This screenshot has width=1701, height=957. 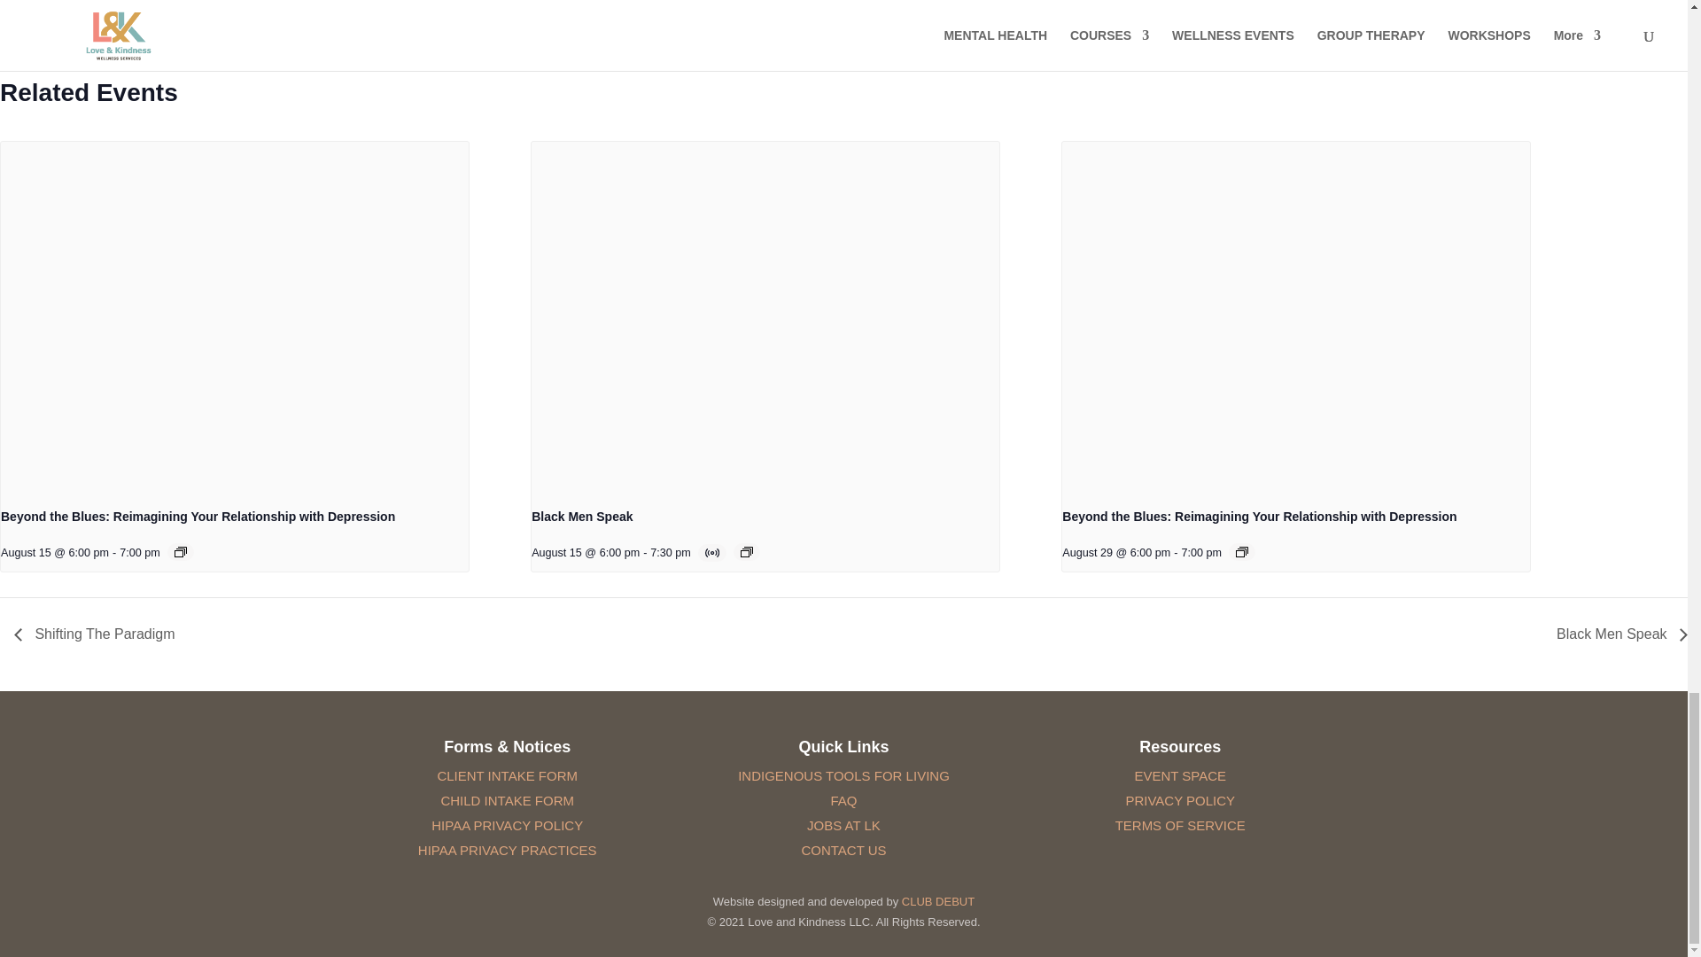 What do you see at coordinates (181, 551) in the screenshot?
I see `Recurring Event` at bounding box center [181, 551].